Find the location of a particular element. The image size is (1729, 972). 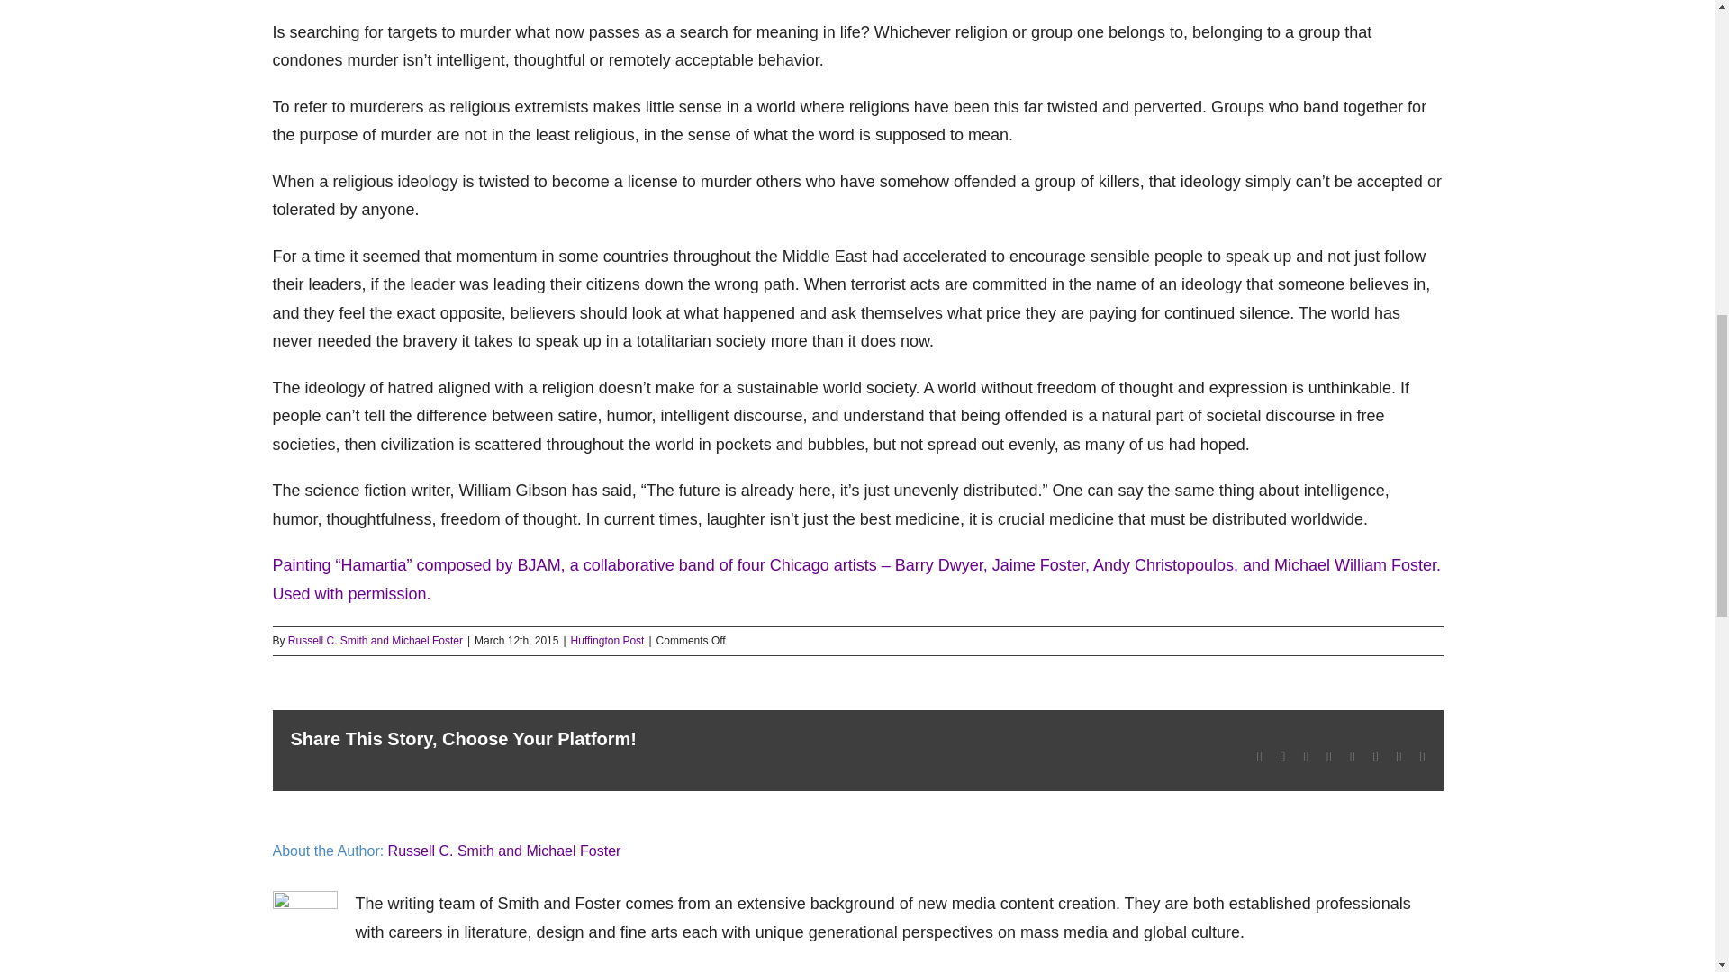

Posts by Russell C. Smith and Michael Foster is located at coordinates (376, 641).